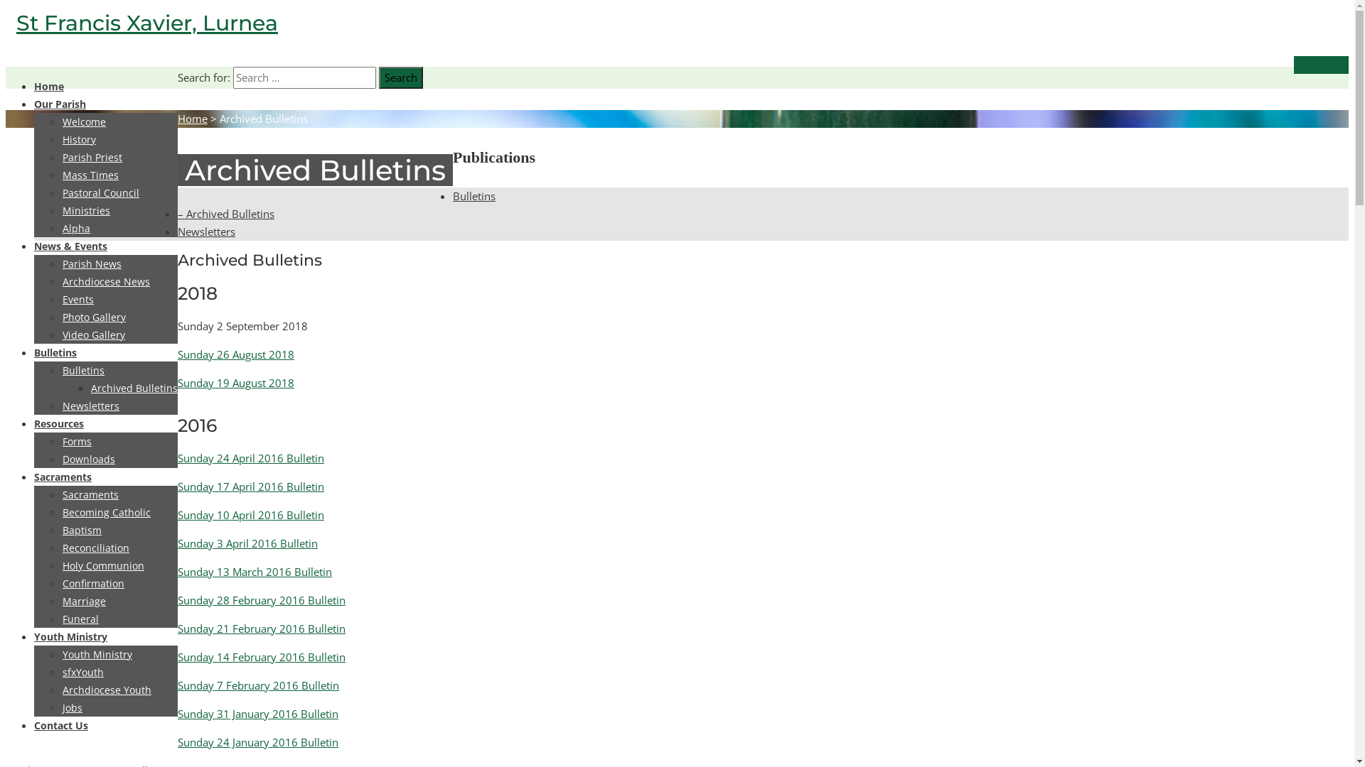  I want to click on Funeral, so click(81, 619).